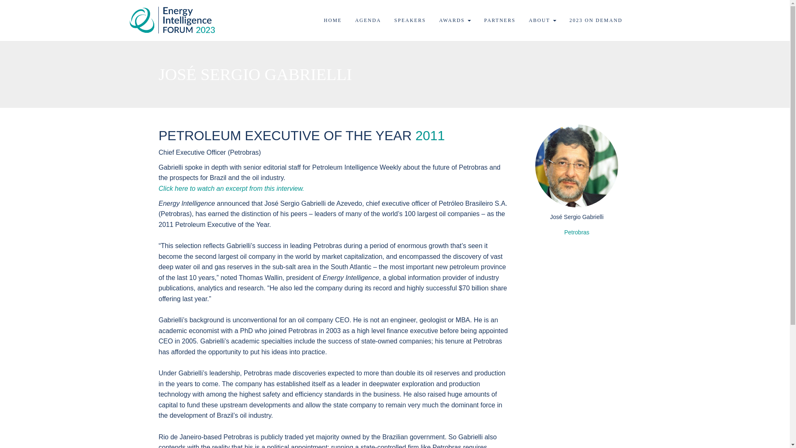 Image resolution: width=796 pixels, height=448 pixels. What do you see at coordinates (542, 20) in the screenshot?
I see `ABOUT` at bounding box center [542, 20].